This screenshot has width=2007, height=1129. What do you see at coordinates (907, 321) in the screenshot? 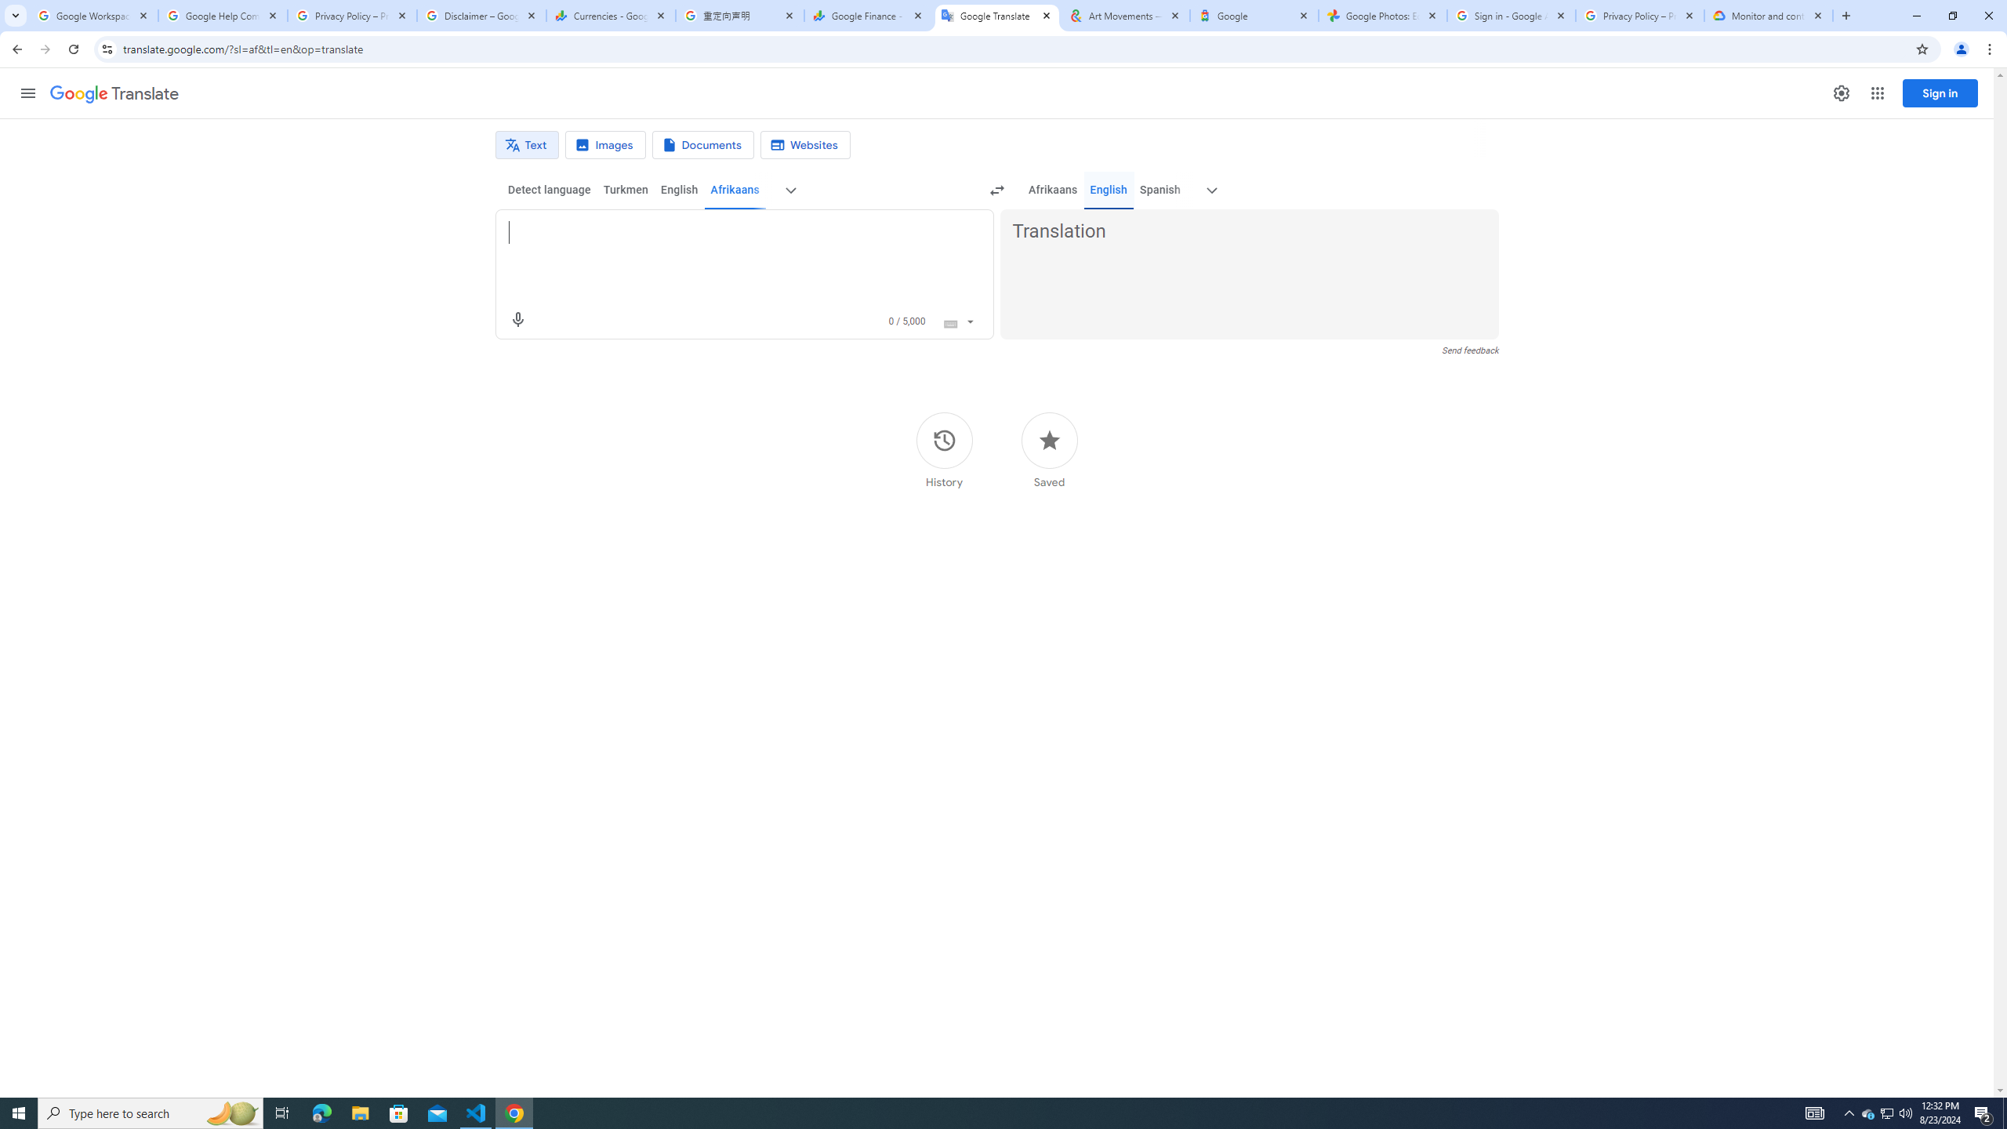
I see `0 of 5,000 characters used` at bounding box center [907, 321].